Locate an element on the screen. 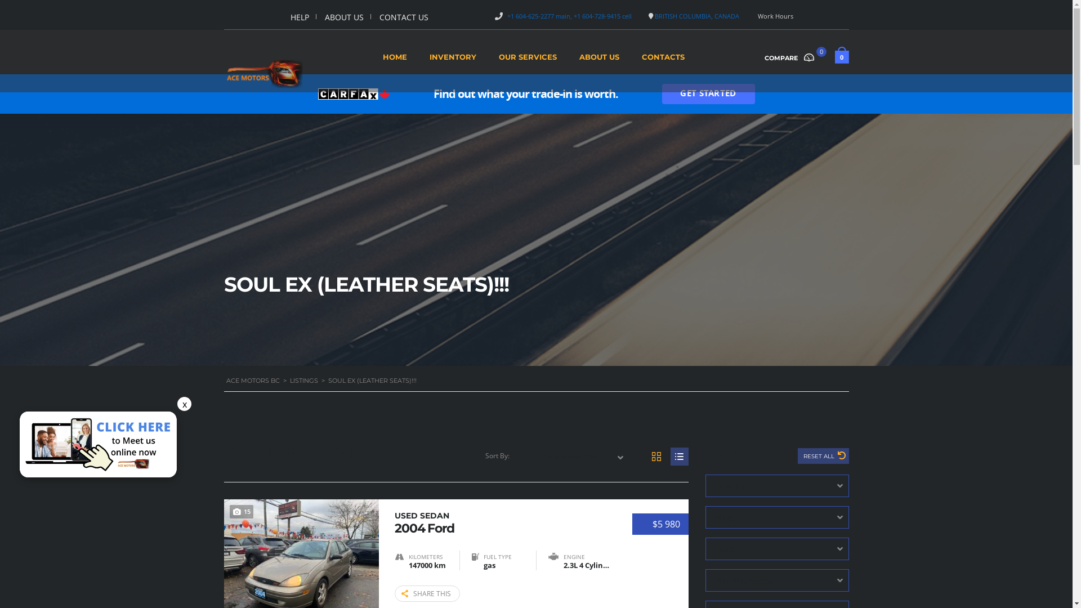 Image resolution: width=1081 pixels, height=608 pixels. CONTACTS is located at coordinates (663, 61).